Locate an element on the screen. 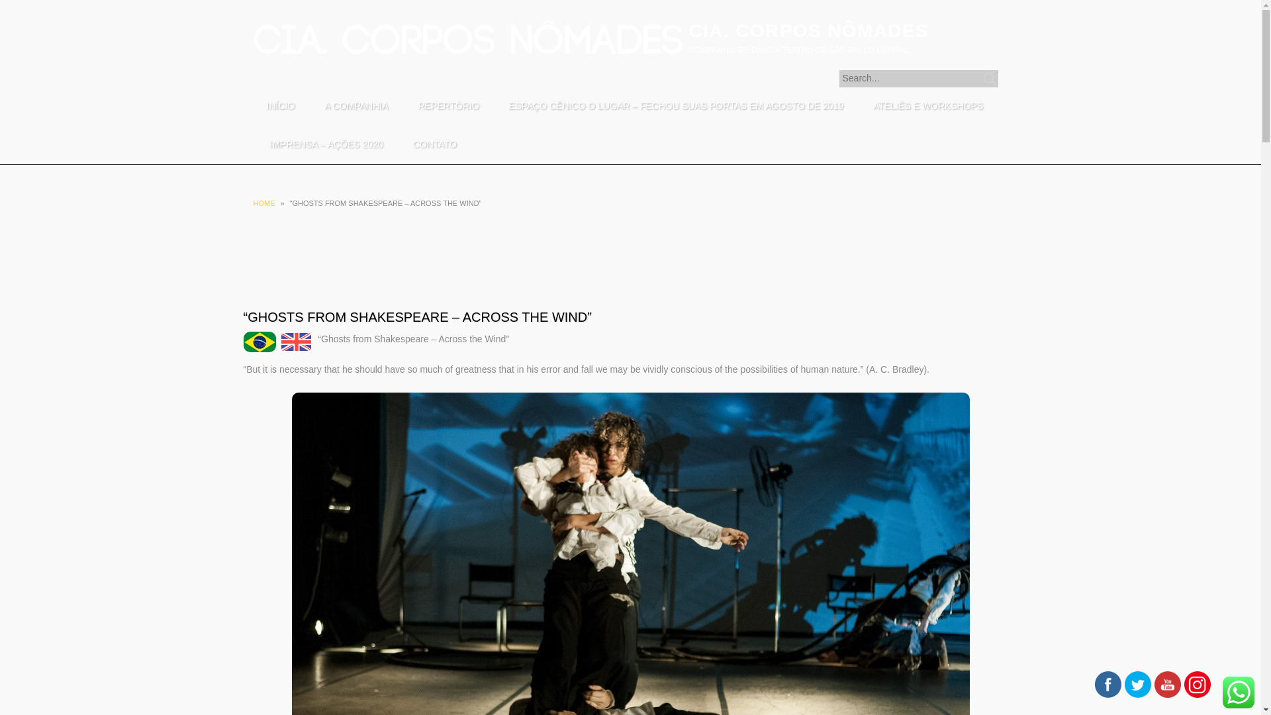  HOME is located at coordinates (263, 203).